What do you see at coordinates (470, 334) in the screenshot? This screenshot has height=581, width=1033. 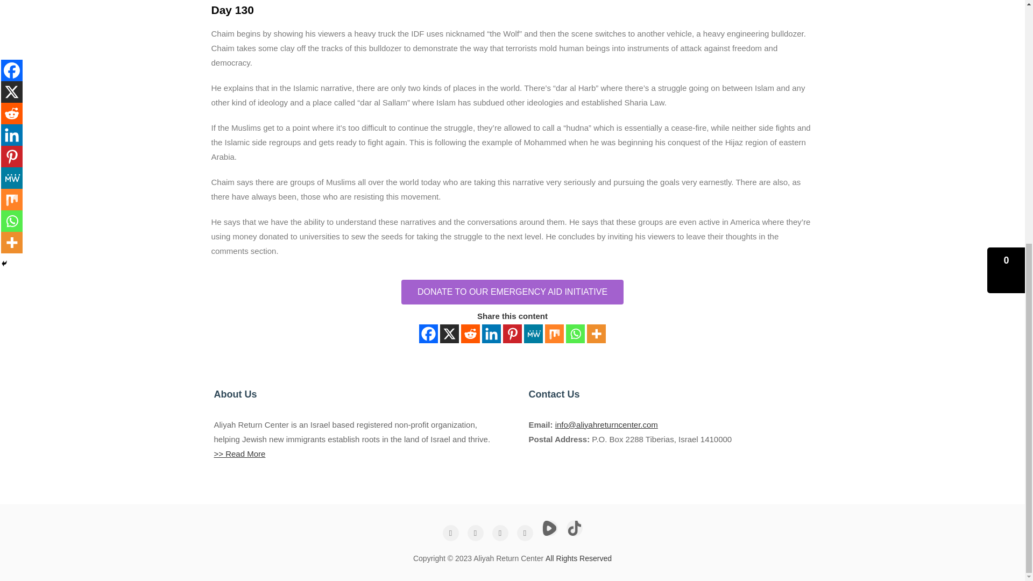 I see `Reddit` at bounding box center [470, 334].